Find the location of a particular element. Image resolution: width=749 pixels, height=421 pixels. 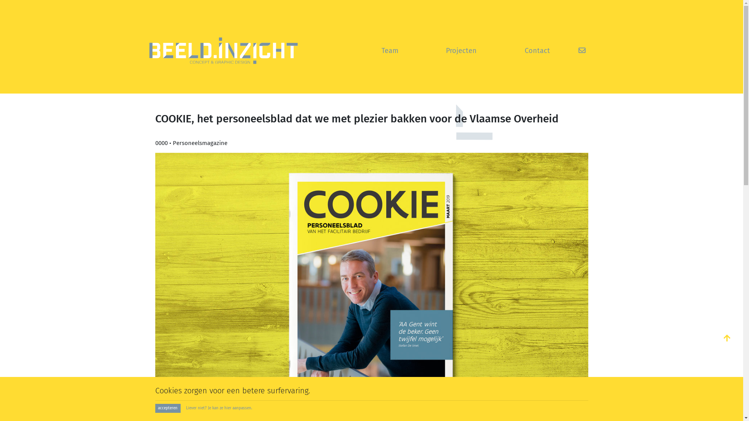

Liever niet? Je kan ze hier aanpassen. is located at coordinates (219, 409).